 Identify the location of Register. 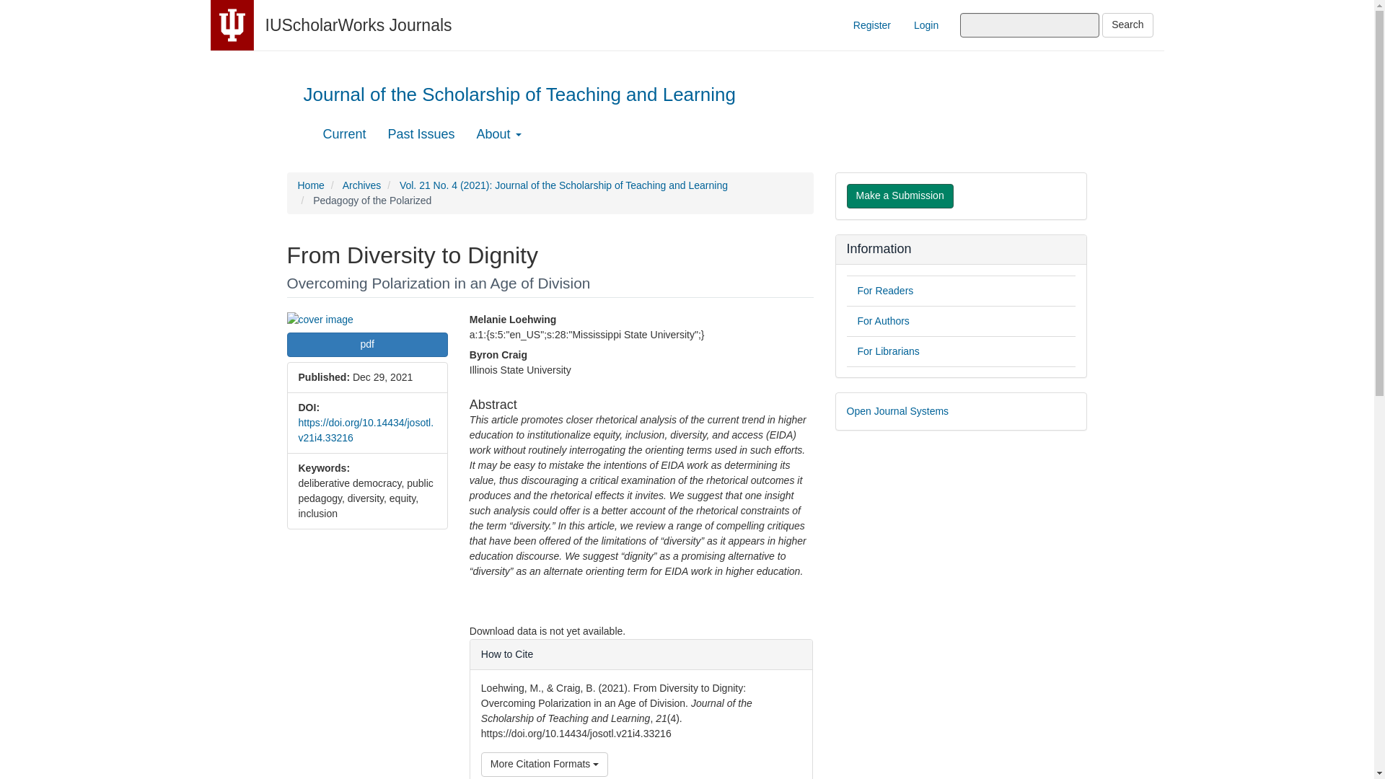
(871, 25).